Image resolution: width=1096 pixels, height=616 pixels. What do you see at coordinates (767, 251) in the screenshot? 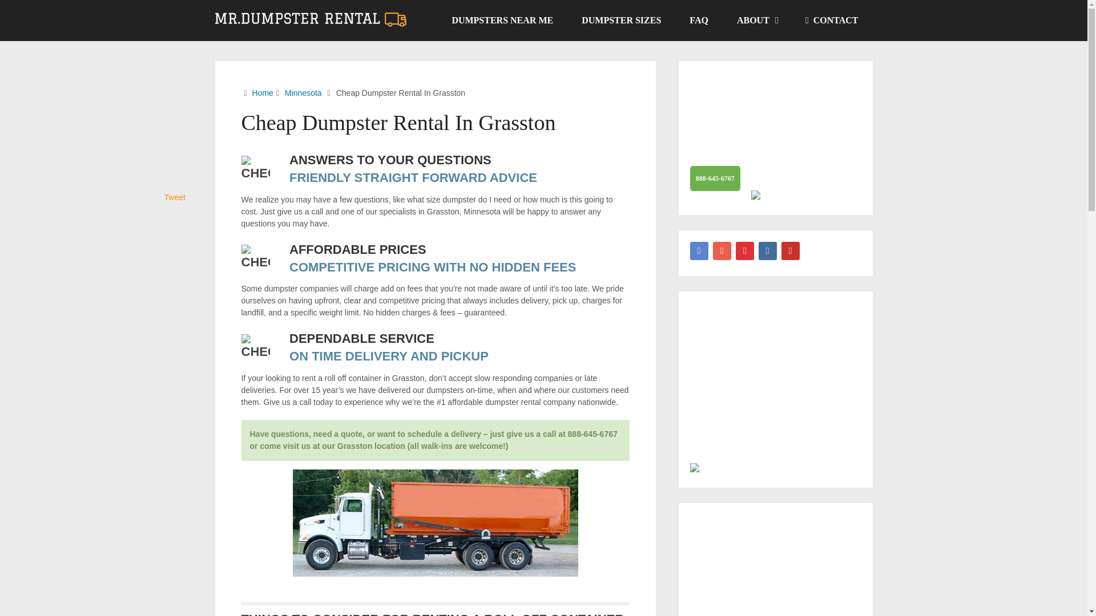
I see `Tumblr` at bounding box center [767, 251].